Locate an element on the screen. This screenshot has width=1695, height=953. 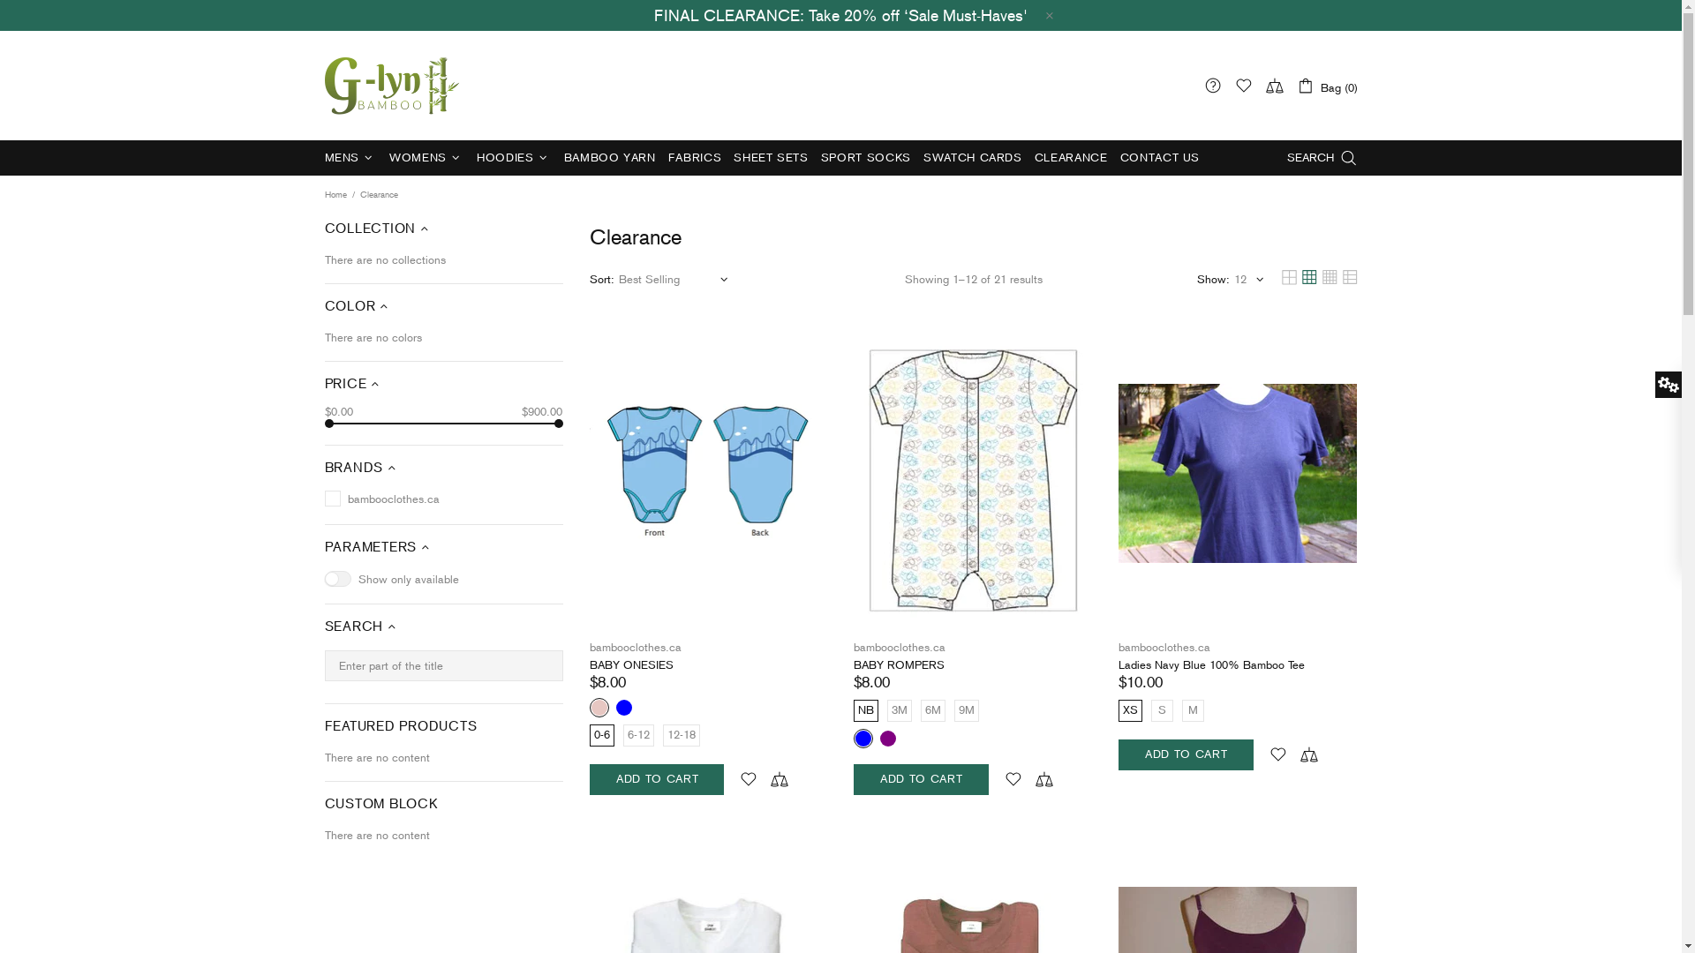
SEARCH is located at coordinates (1322, 158).